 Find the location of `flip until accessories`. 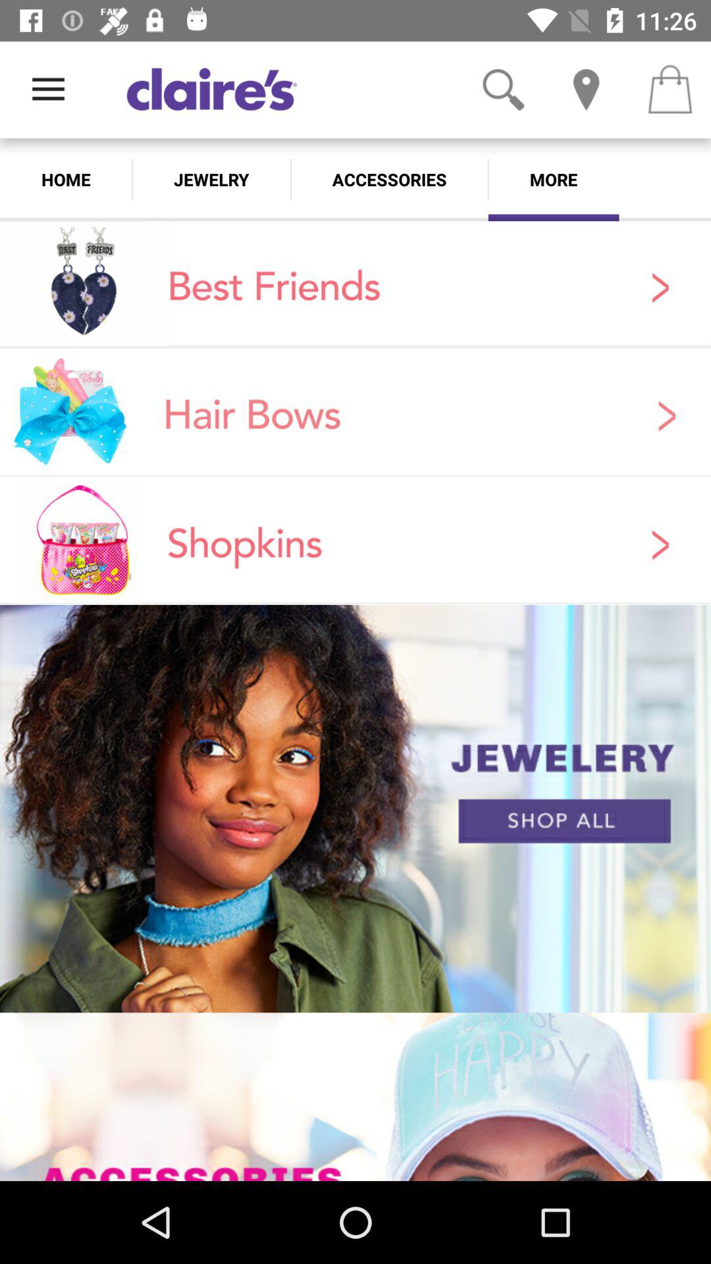

flip until accessories is located at coordinates (389, 179).